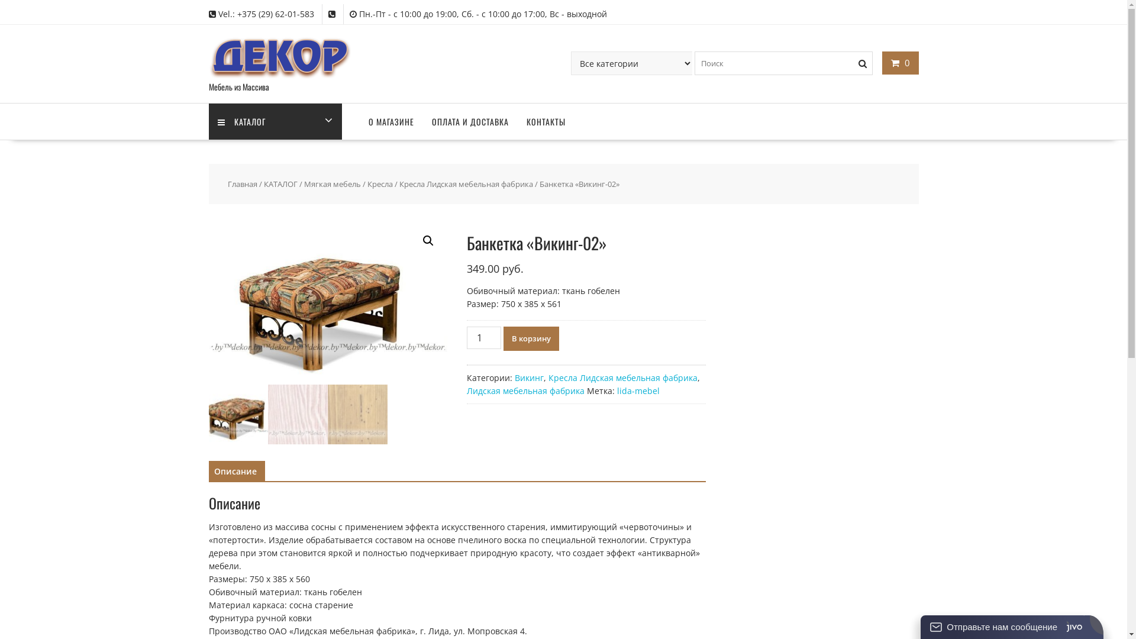 Image resolution: width=1136 pixels, height=639 pixels. What do you see at coordinates (0, 0) in the screenshot?
I see `Skip to content` at bounding box center [0, 0].